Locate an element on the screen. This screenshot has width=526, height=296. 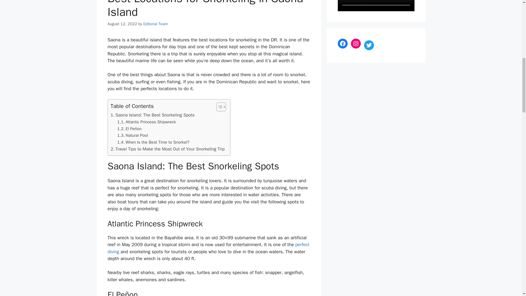
When Is the Best Time to Snorkel? is located at coordinates (153, 142).